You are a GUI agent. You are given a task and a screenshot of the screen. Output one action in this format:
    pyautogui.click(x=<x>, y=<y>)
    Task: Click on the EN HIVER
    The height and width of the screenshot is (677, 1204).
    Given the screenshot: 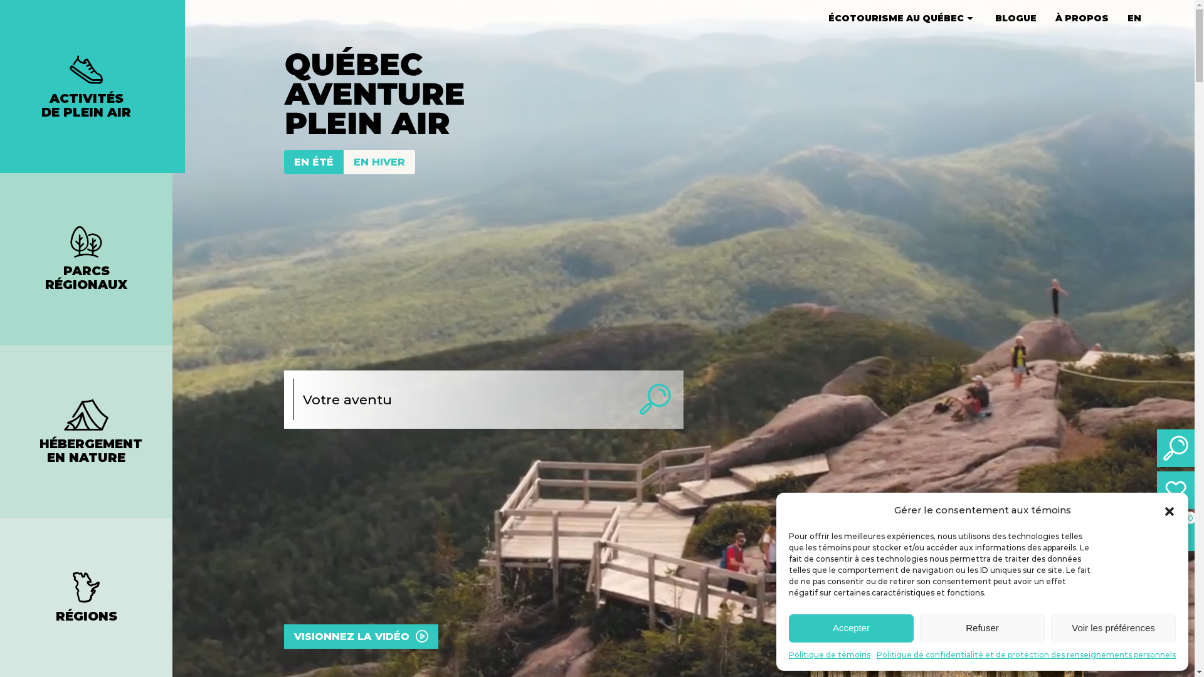 What is the action you would take?
    pyautogui.click(x=379, y=162)
    